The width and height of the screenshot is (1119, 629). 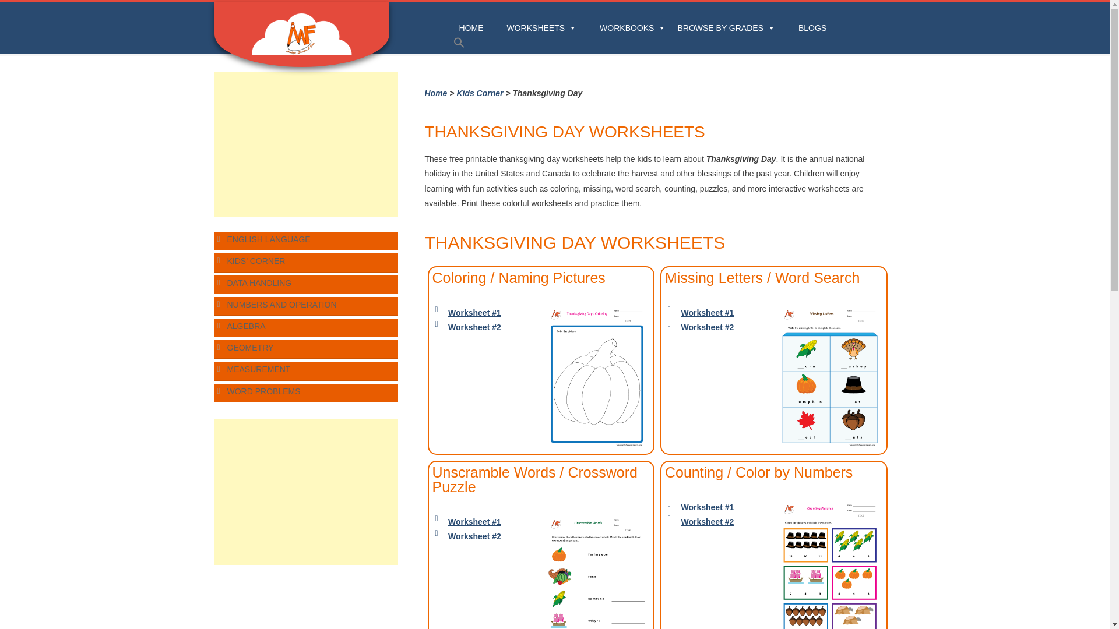 I want to click on HOME, so click(x=471, y=22).